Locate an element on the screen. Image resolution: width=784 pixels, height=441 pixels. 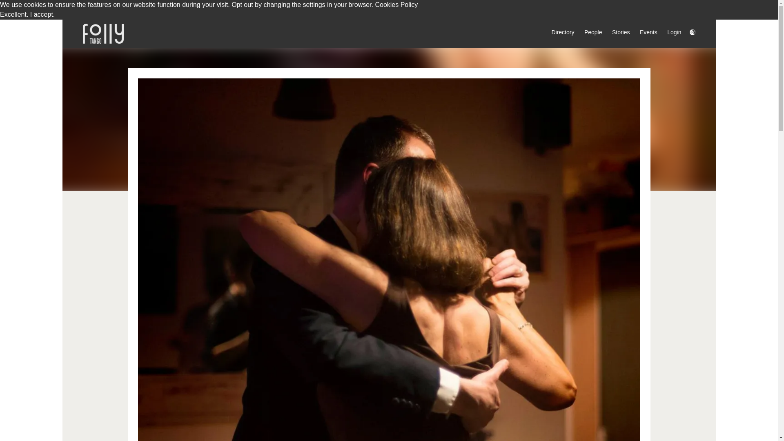
Stories is located at coordinates (617, 33).